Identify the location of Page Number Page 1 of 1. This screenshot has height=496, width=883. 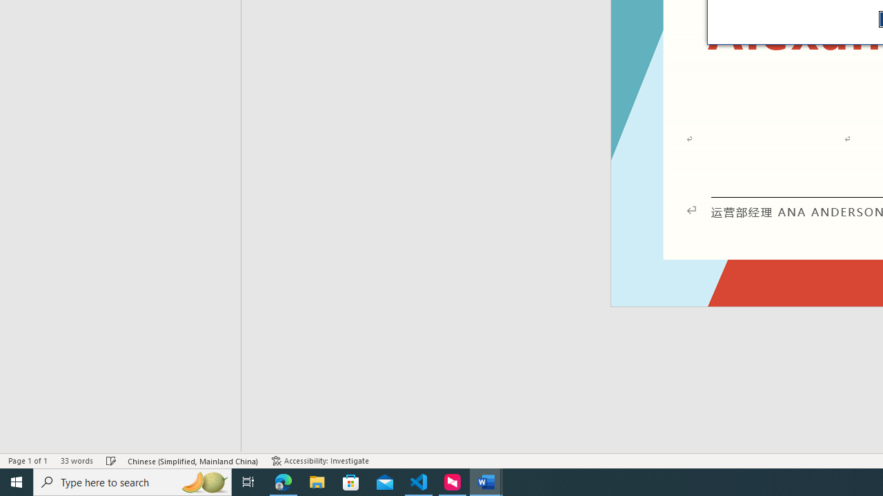
(28, 460).